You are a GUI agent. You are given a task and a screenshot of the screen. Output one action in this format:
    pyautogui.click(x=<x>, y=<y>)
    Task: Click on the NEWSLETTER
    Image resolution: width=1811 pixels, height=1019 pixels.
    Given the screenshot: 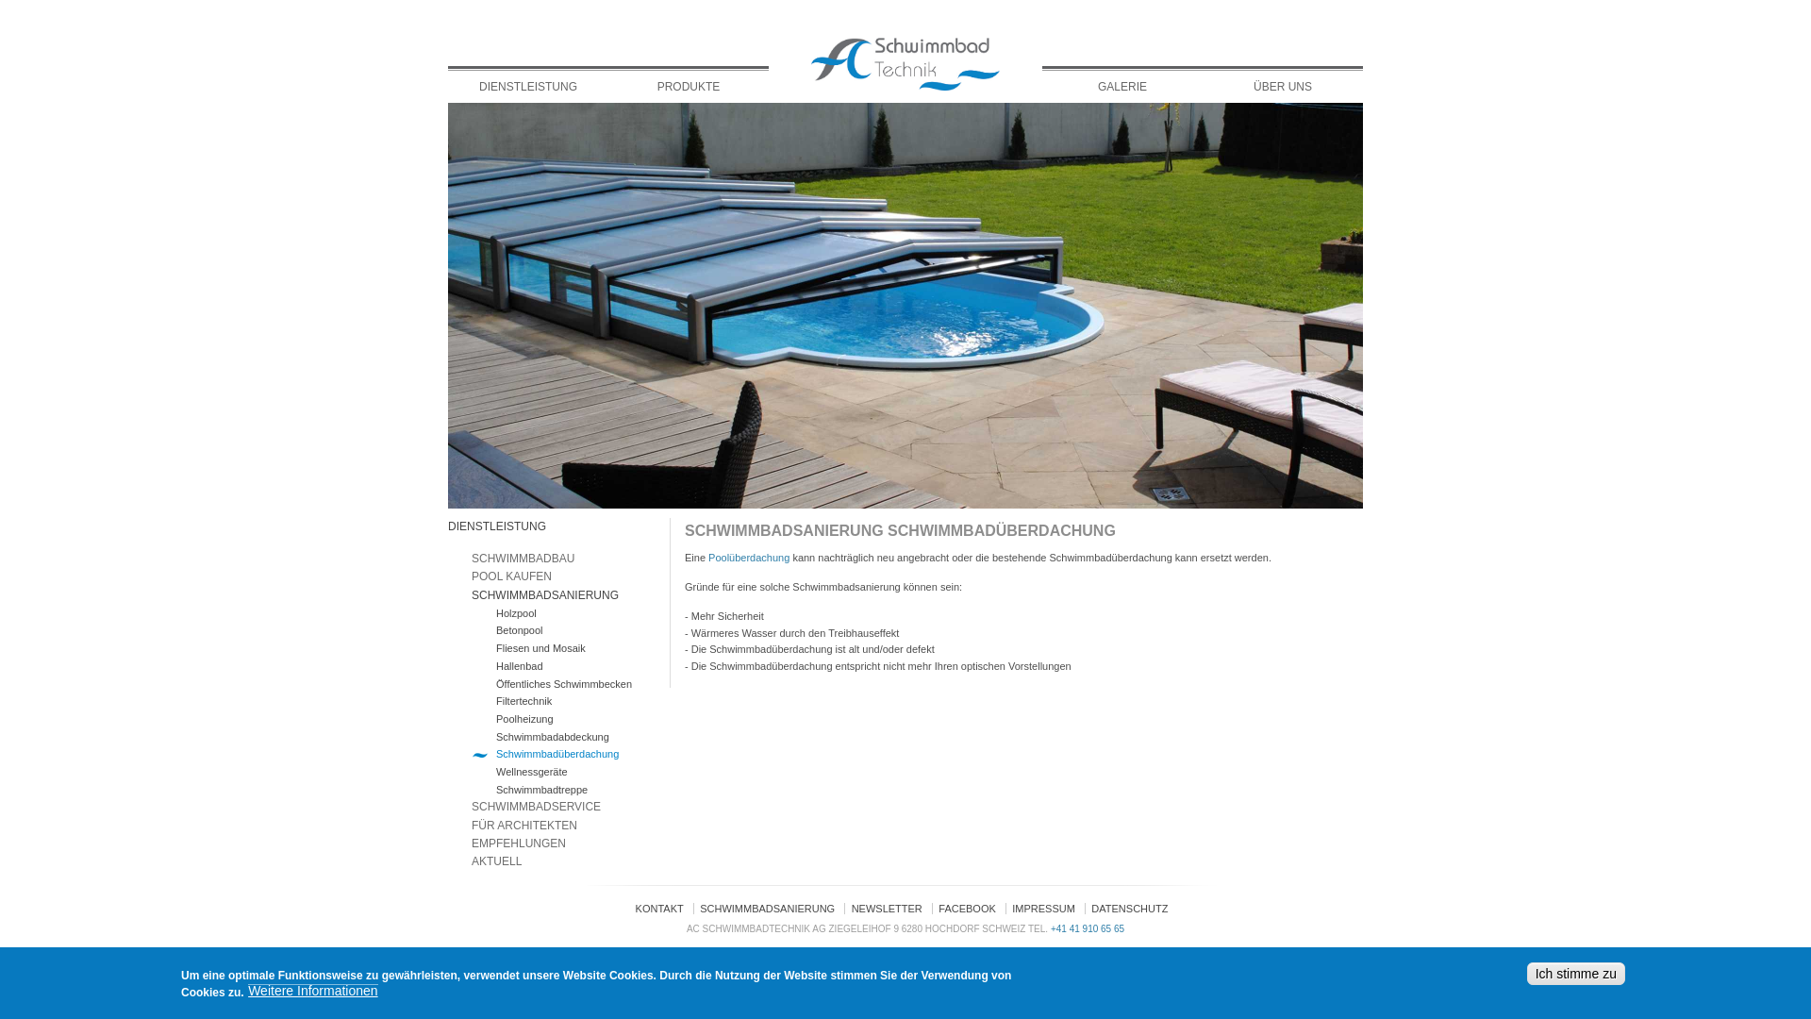 What is the action you would take?
    pyautogui.click(x=891, y=909)
    